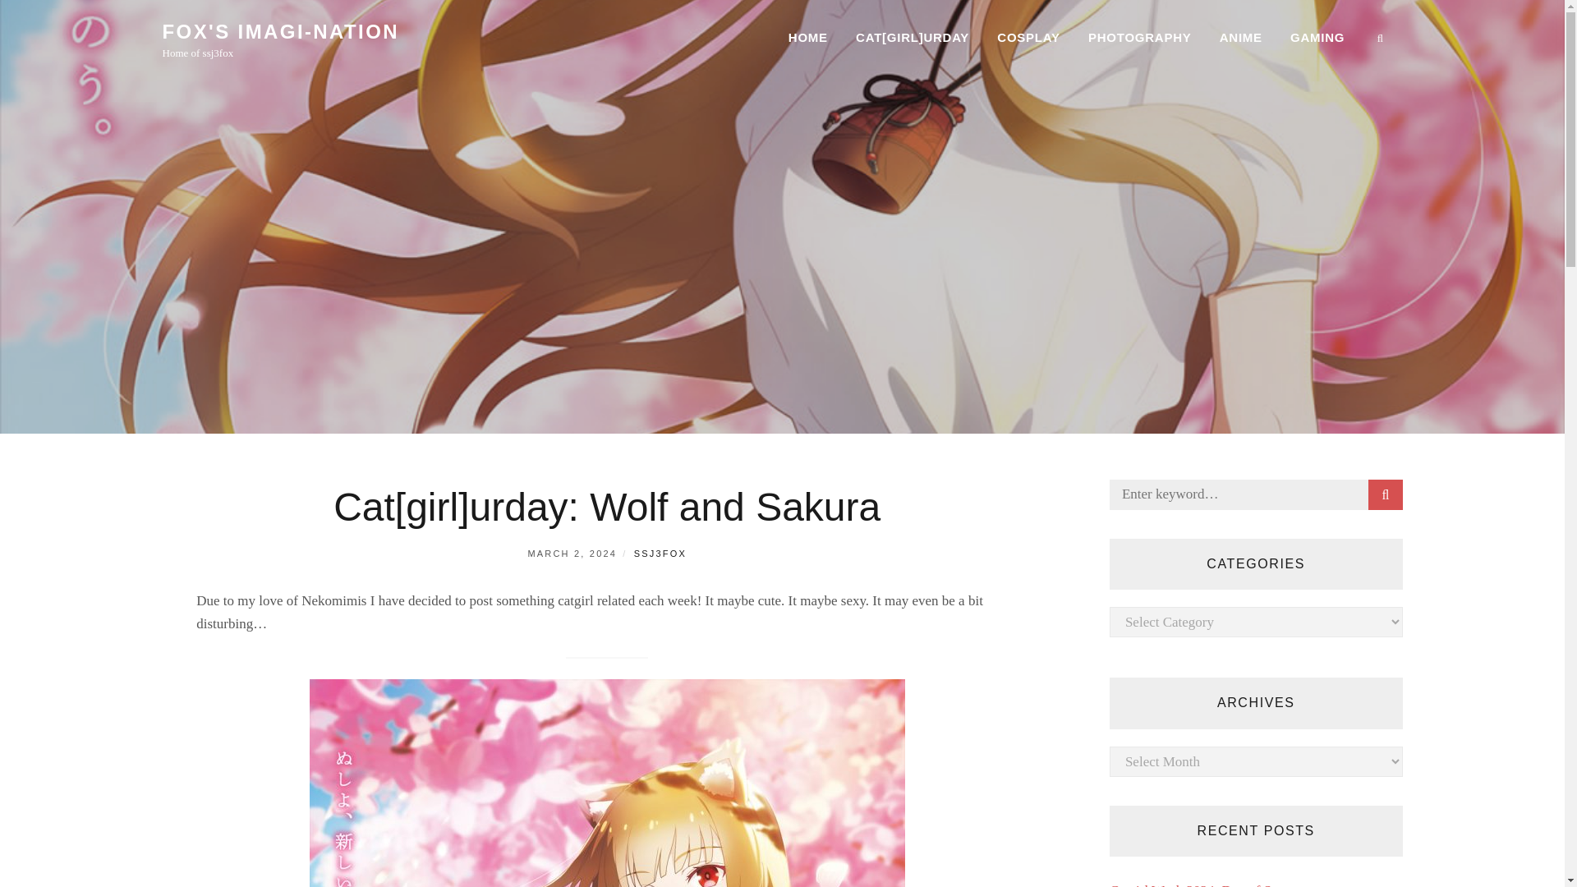 The height and width of the screenshot is (887, 1577). What do you see at coordinates (1201, 885) in the screenshot?
I see `Catgirl Week 2024: Day of Sexy` at bounding box center [1201, 885].